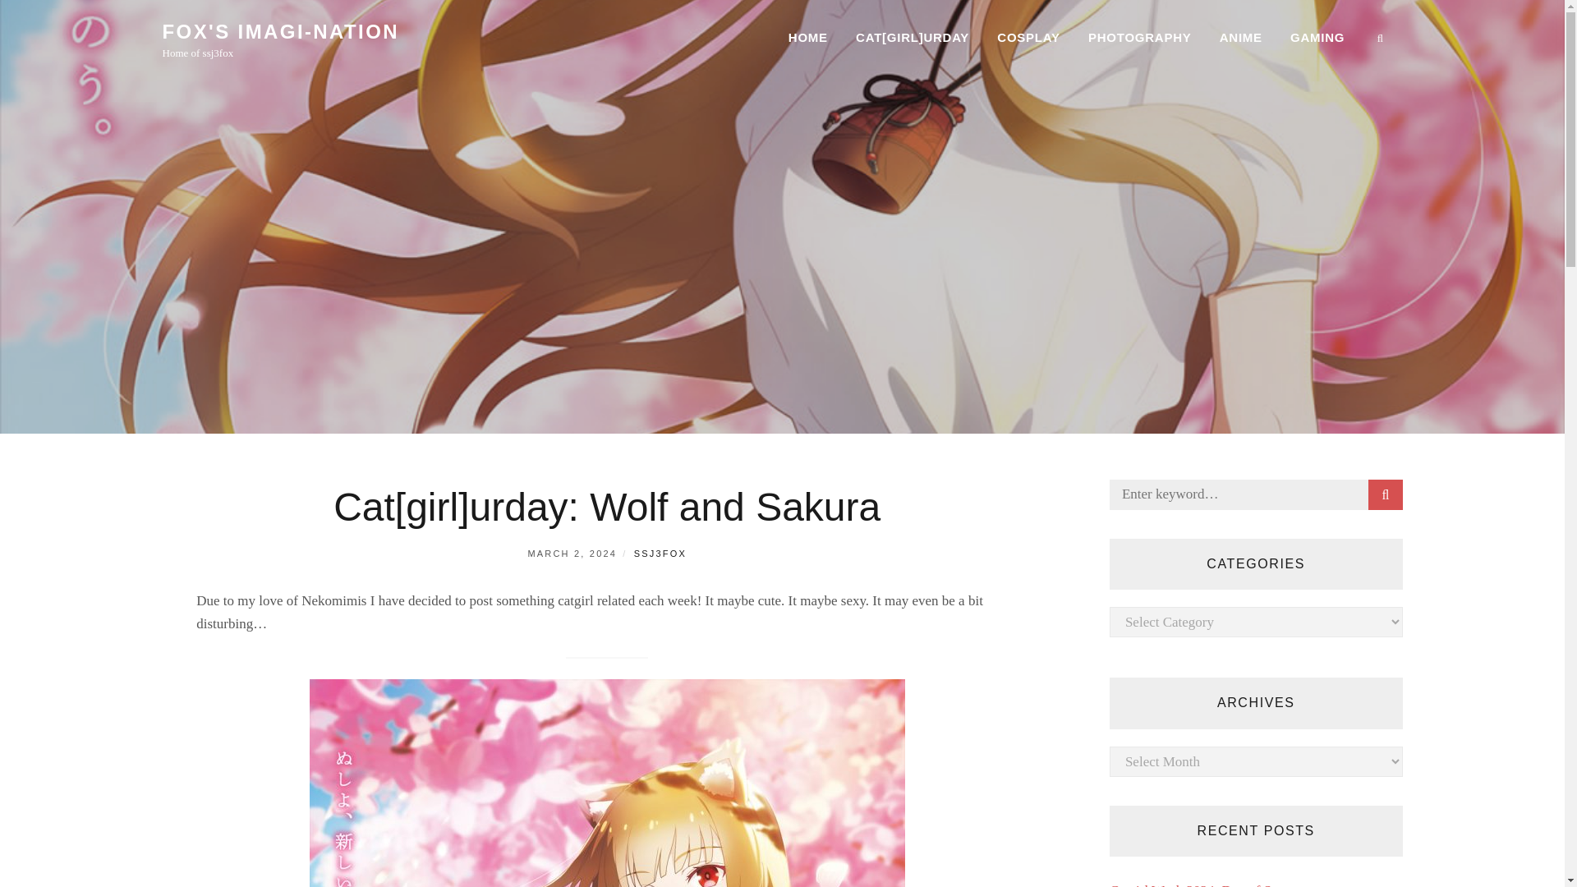 The height and width of the screenshot is (887, 1577). What do you see at coordinates (1201, 885) in the screenshot?
I see `Catgirl Week 2024: Day of Sexy` at bounding box center [1201, 885].